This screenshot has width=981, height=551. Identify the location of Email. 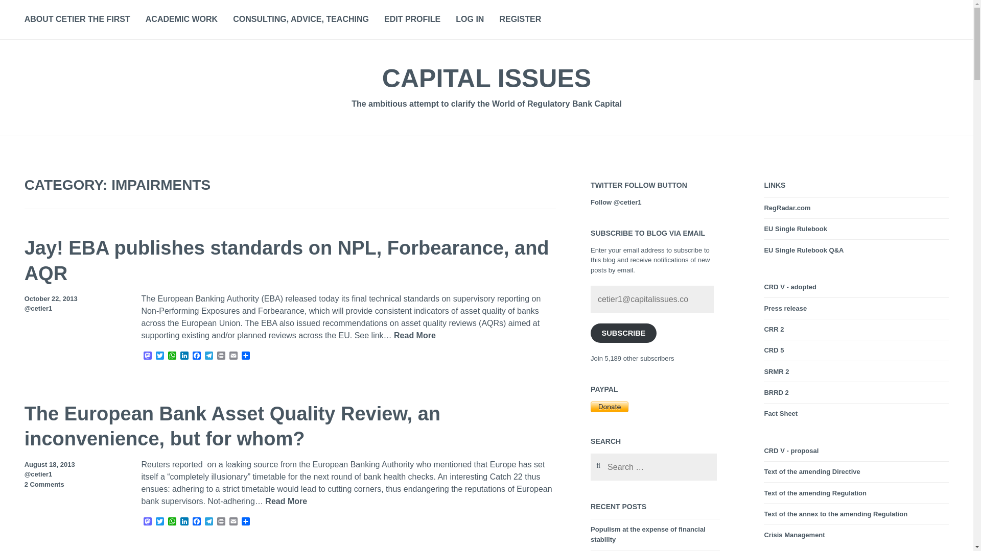
(233, 522).